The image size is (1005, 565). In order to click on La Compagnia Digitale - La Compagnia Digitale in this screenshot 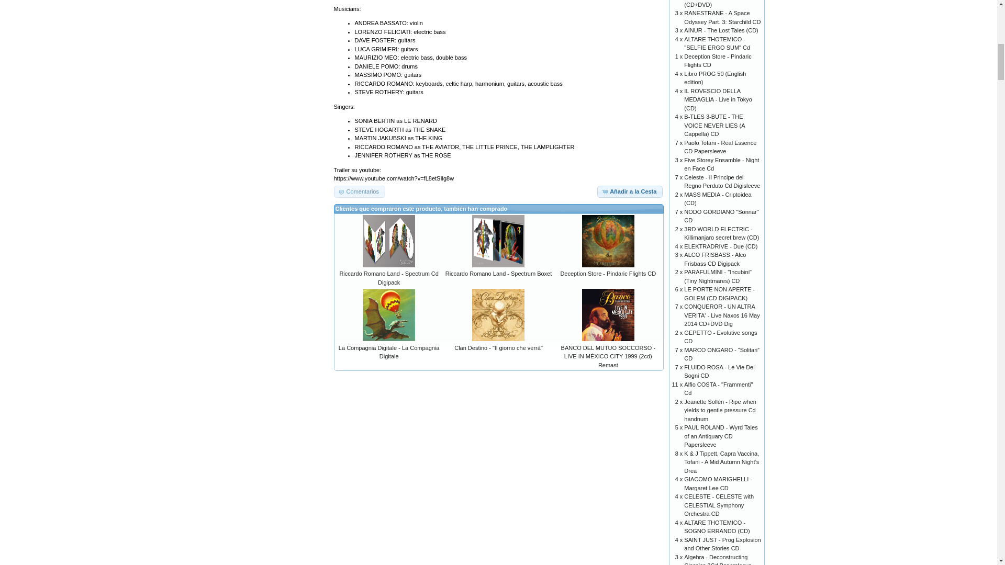, I will do `click(389, 352)`.